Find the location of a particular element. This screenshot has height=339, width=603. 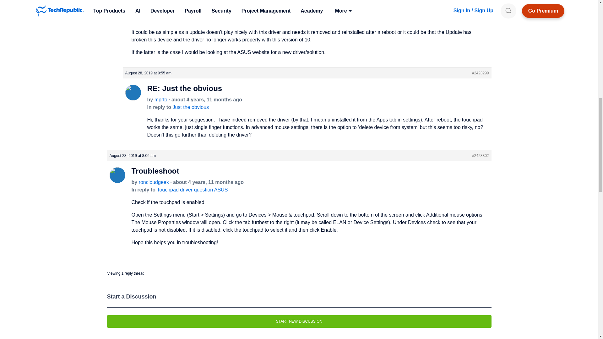

View mprto's profile is located at coordinates (161, 100).